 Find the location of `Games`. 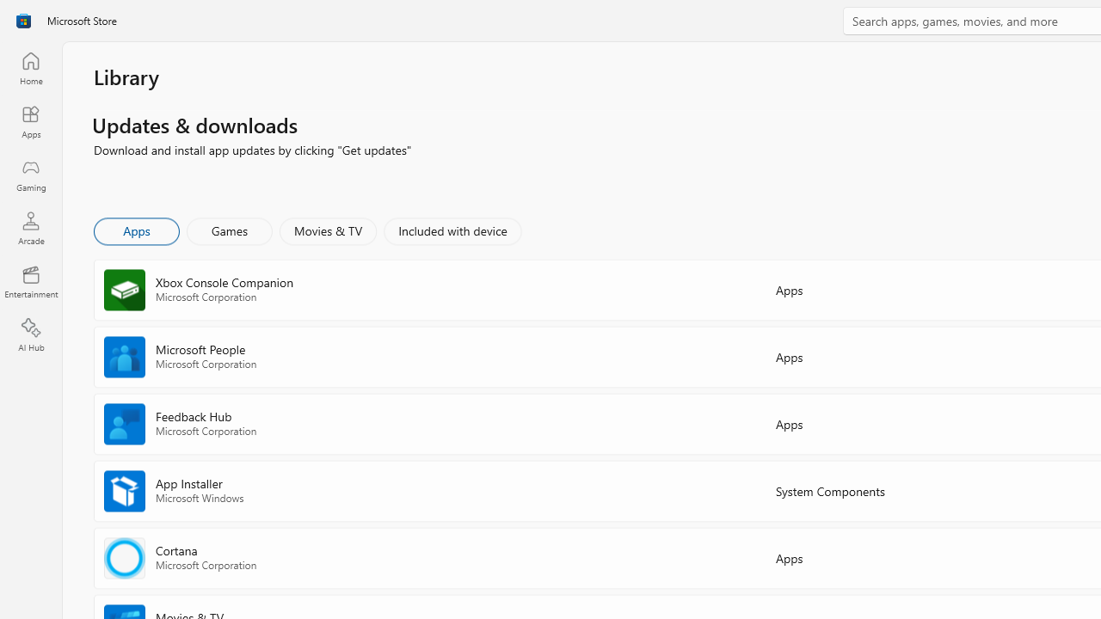

Games is located at coordinates (230, 230).